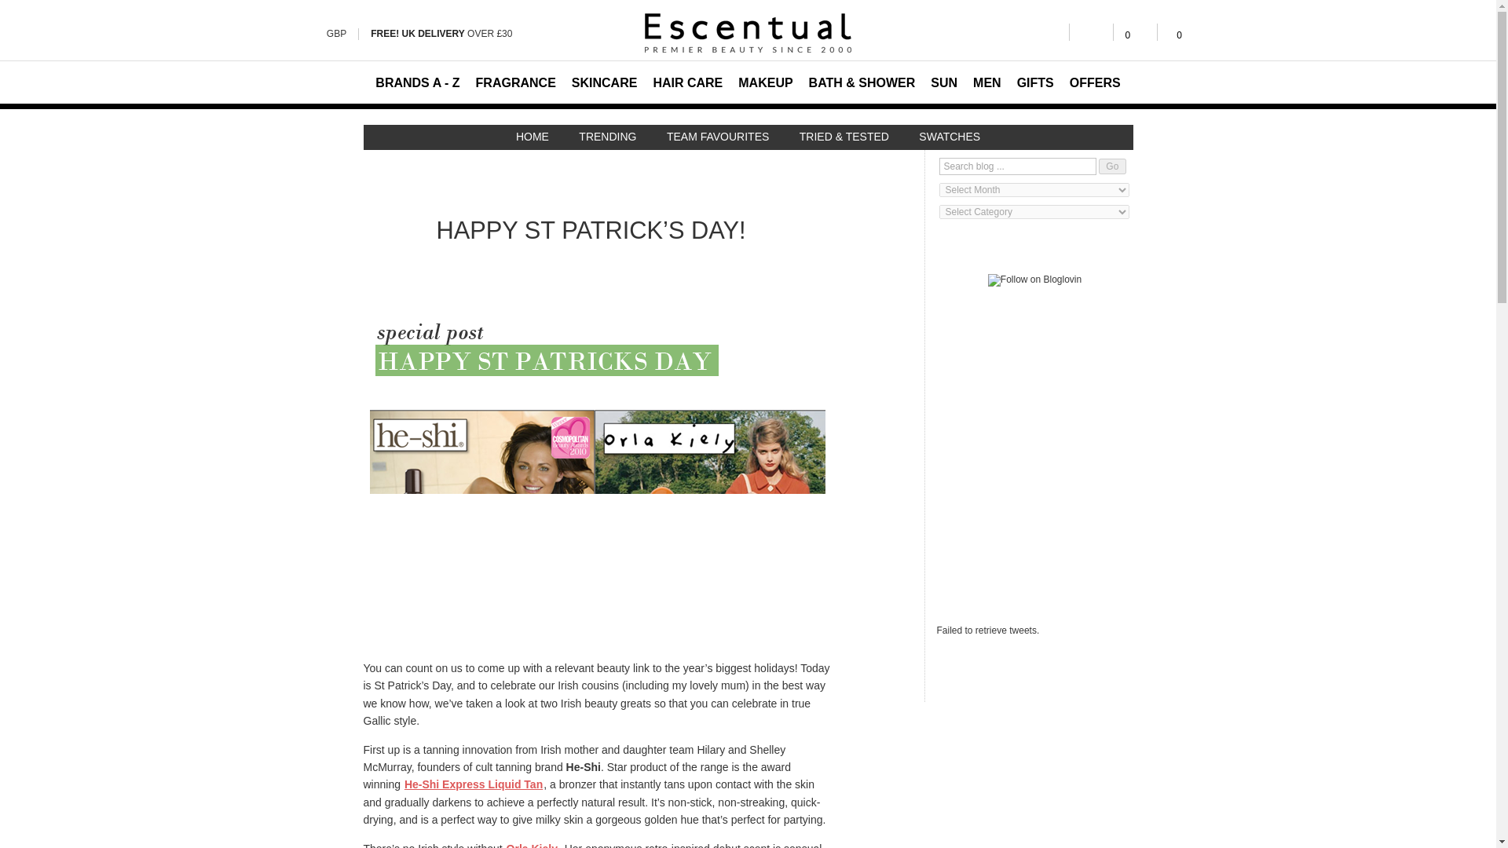 Image resolution: width=1508 pixels, height=848 pixels. Describe the element at coordinates (1135, 31) in the screenshot. I see `0` at that location.